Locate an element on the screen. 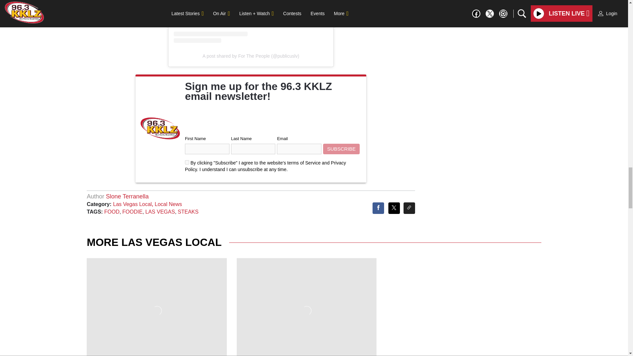  on is located at coordinates (187, 162).